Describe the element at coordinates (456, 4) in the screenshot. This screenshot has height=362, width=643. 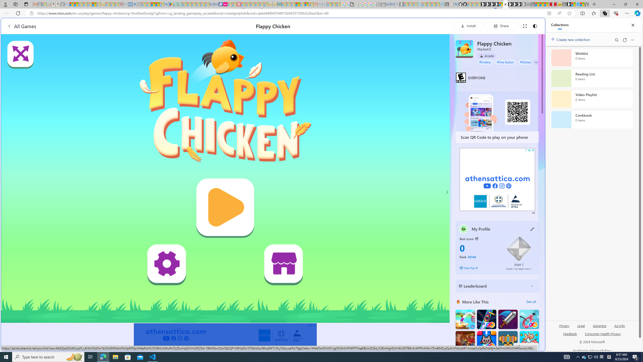
I see `github - Search` at that location.